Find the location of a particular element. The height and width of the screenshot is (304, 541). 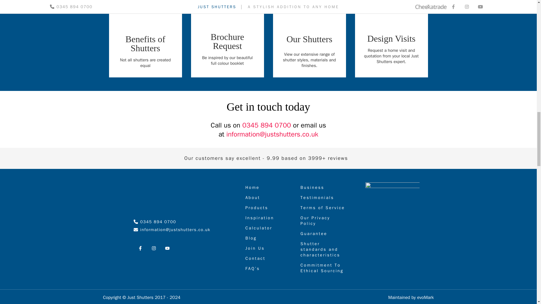

Blog is located at coordinates (172, 230).